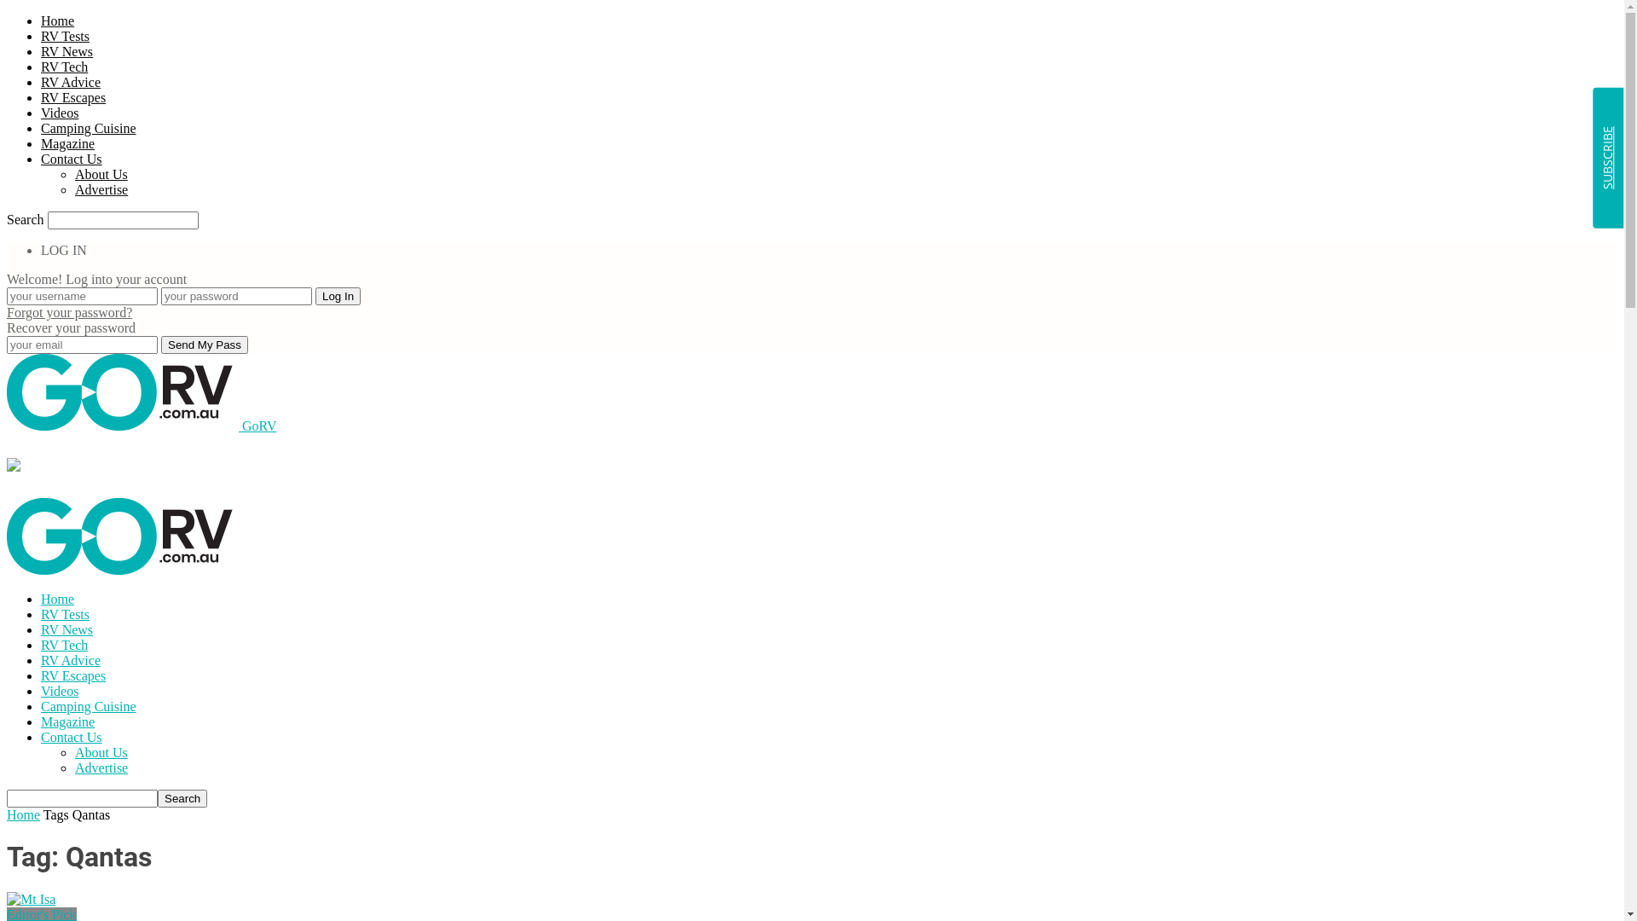 Image resolution: width=1637 pixels, height=921 pixels. I want to click on RV Tests, so click(65, 614).